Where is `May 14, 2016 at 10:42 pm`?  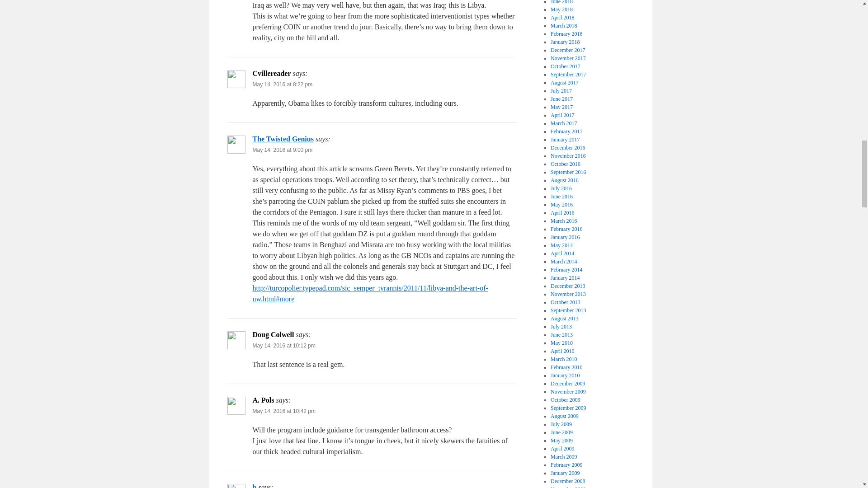 May 14, 2016 at 10:42 pm is located at coordinates (283, 411).